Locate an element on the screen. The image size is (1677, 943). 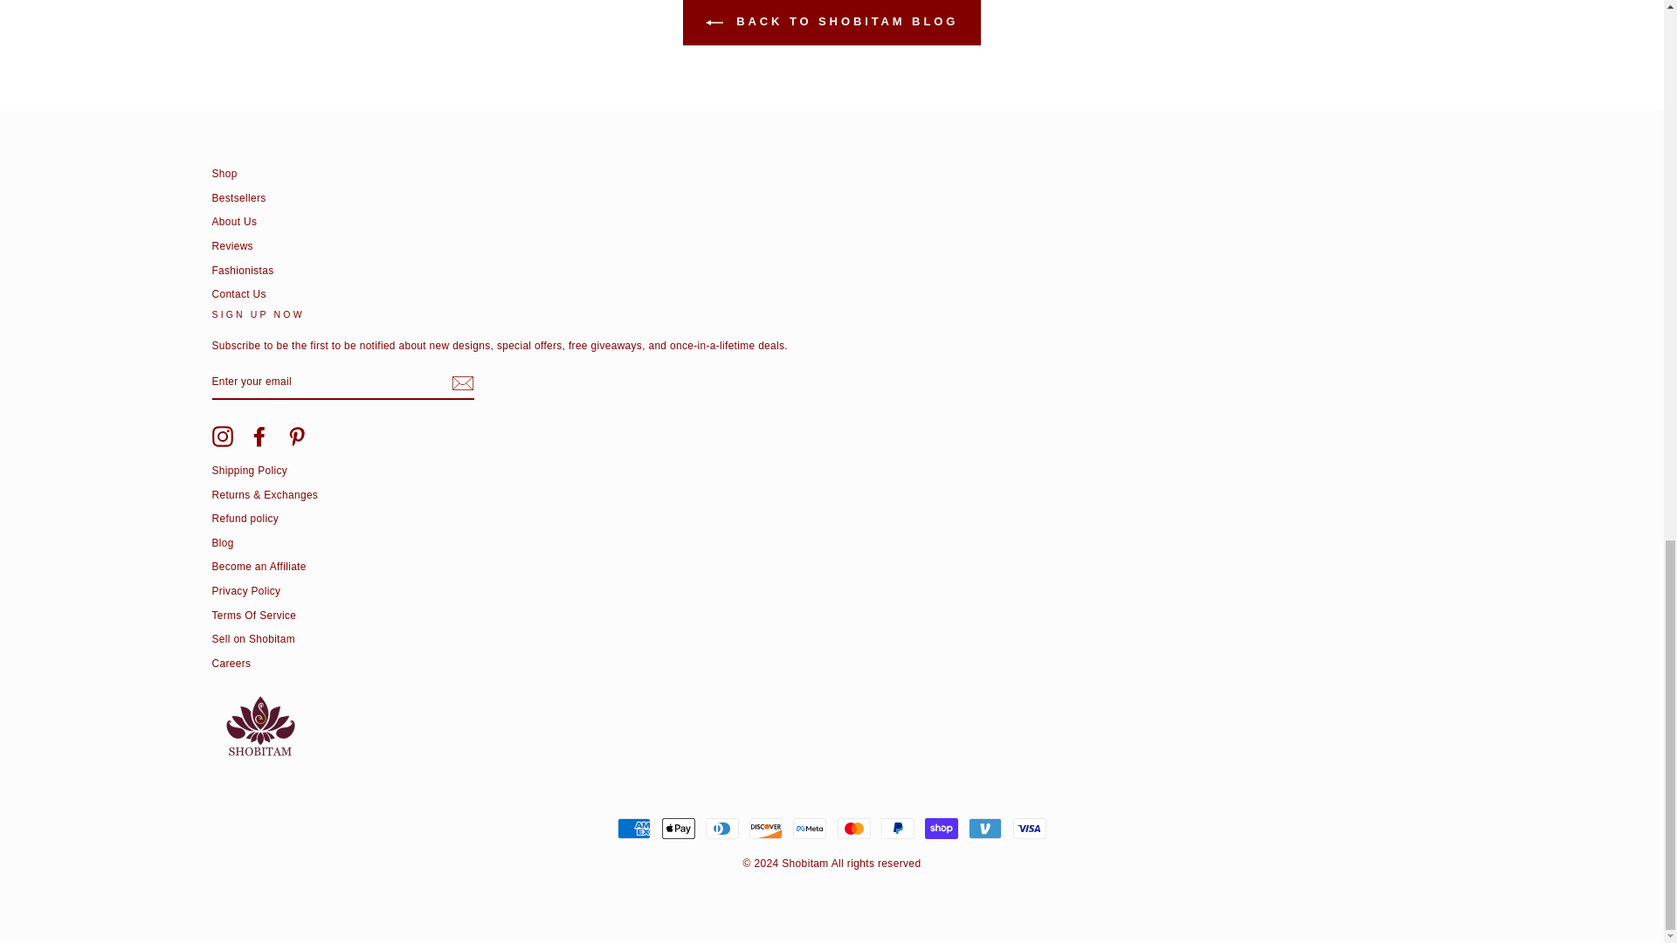
Apple Pay is located at coordinates (679, 829).